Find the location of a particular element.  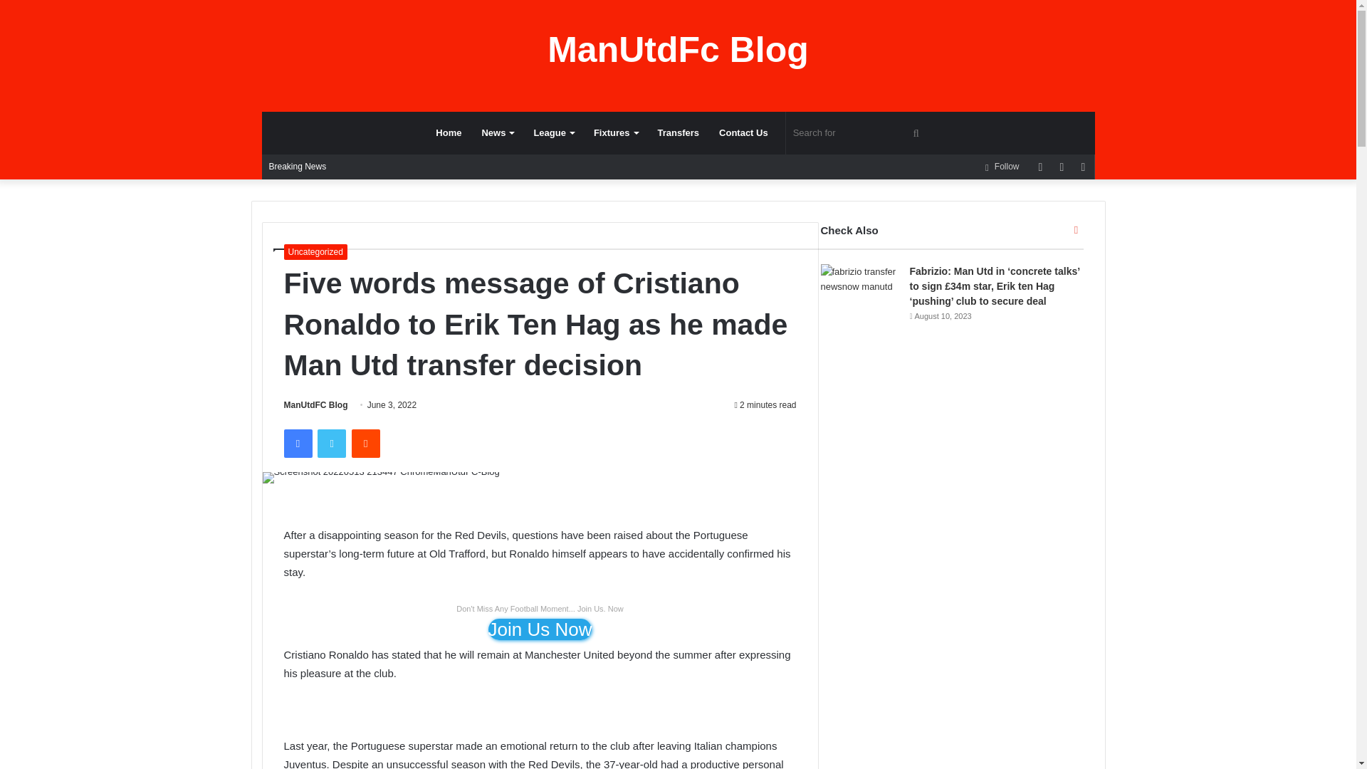

ManUtdFc Blog is located at coordinates (678, 50).